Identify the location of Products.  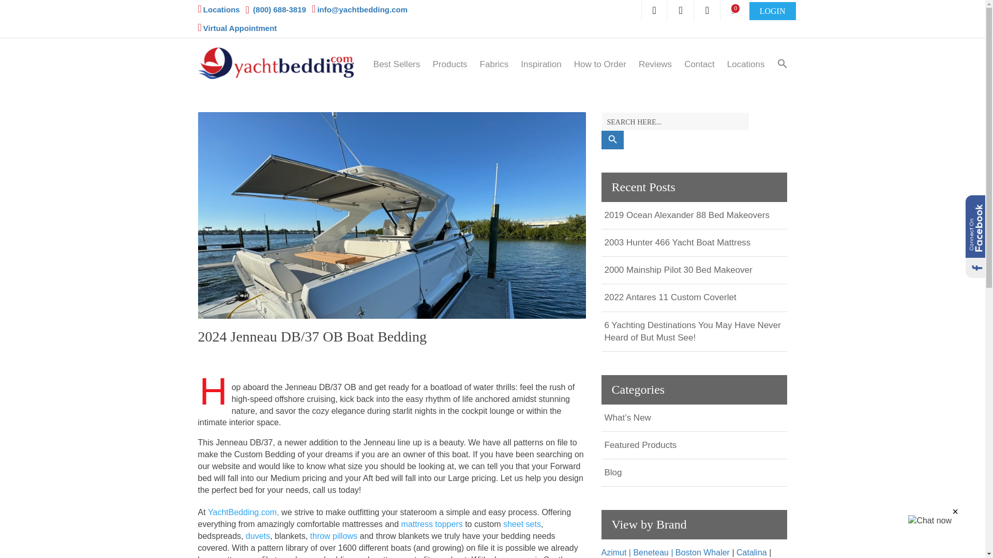
(450, 64).